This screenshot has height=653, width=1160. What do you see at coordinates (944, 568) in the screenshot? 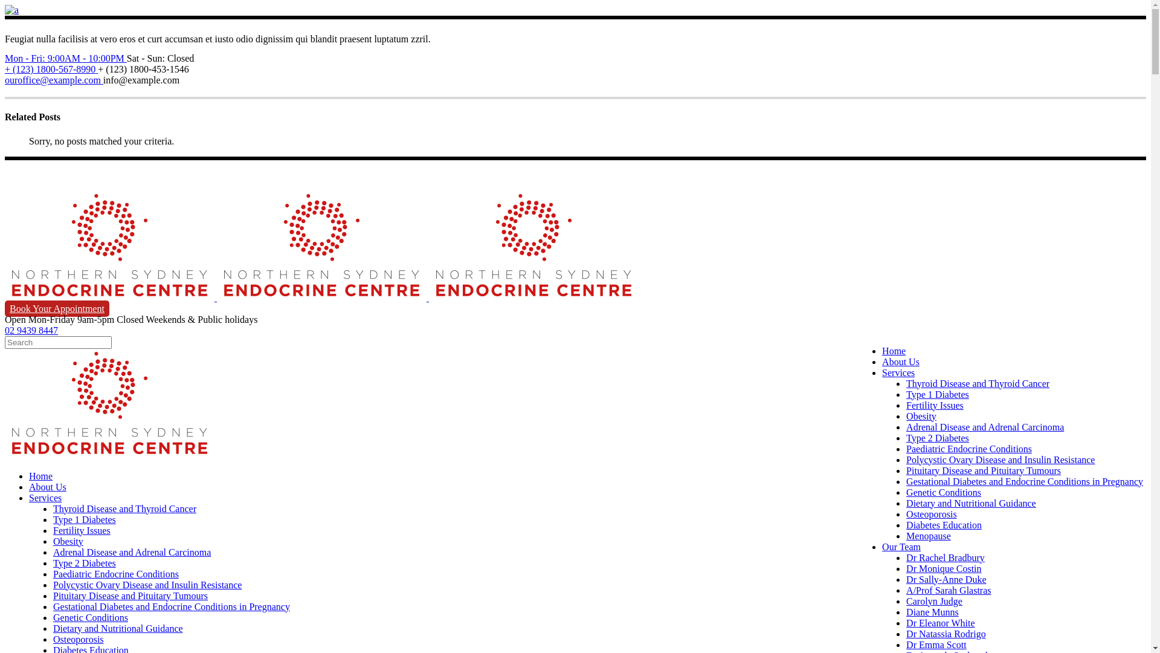
I see `Dr Monique Costin` at bounding box center [944, 568].